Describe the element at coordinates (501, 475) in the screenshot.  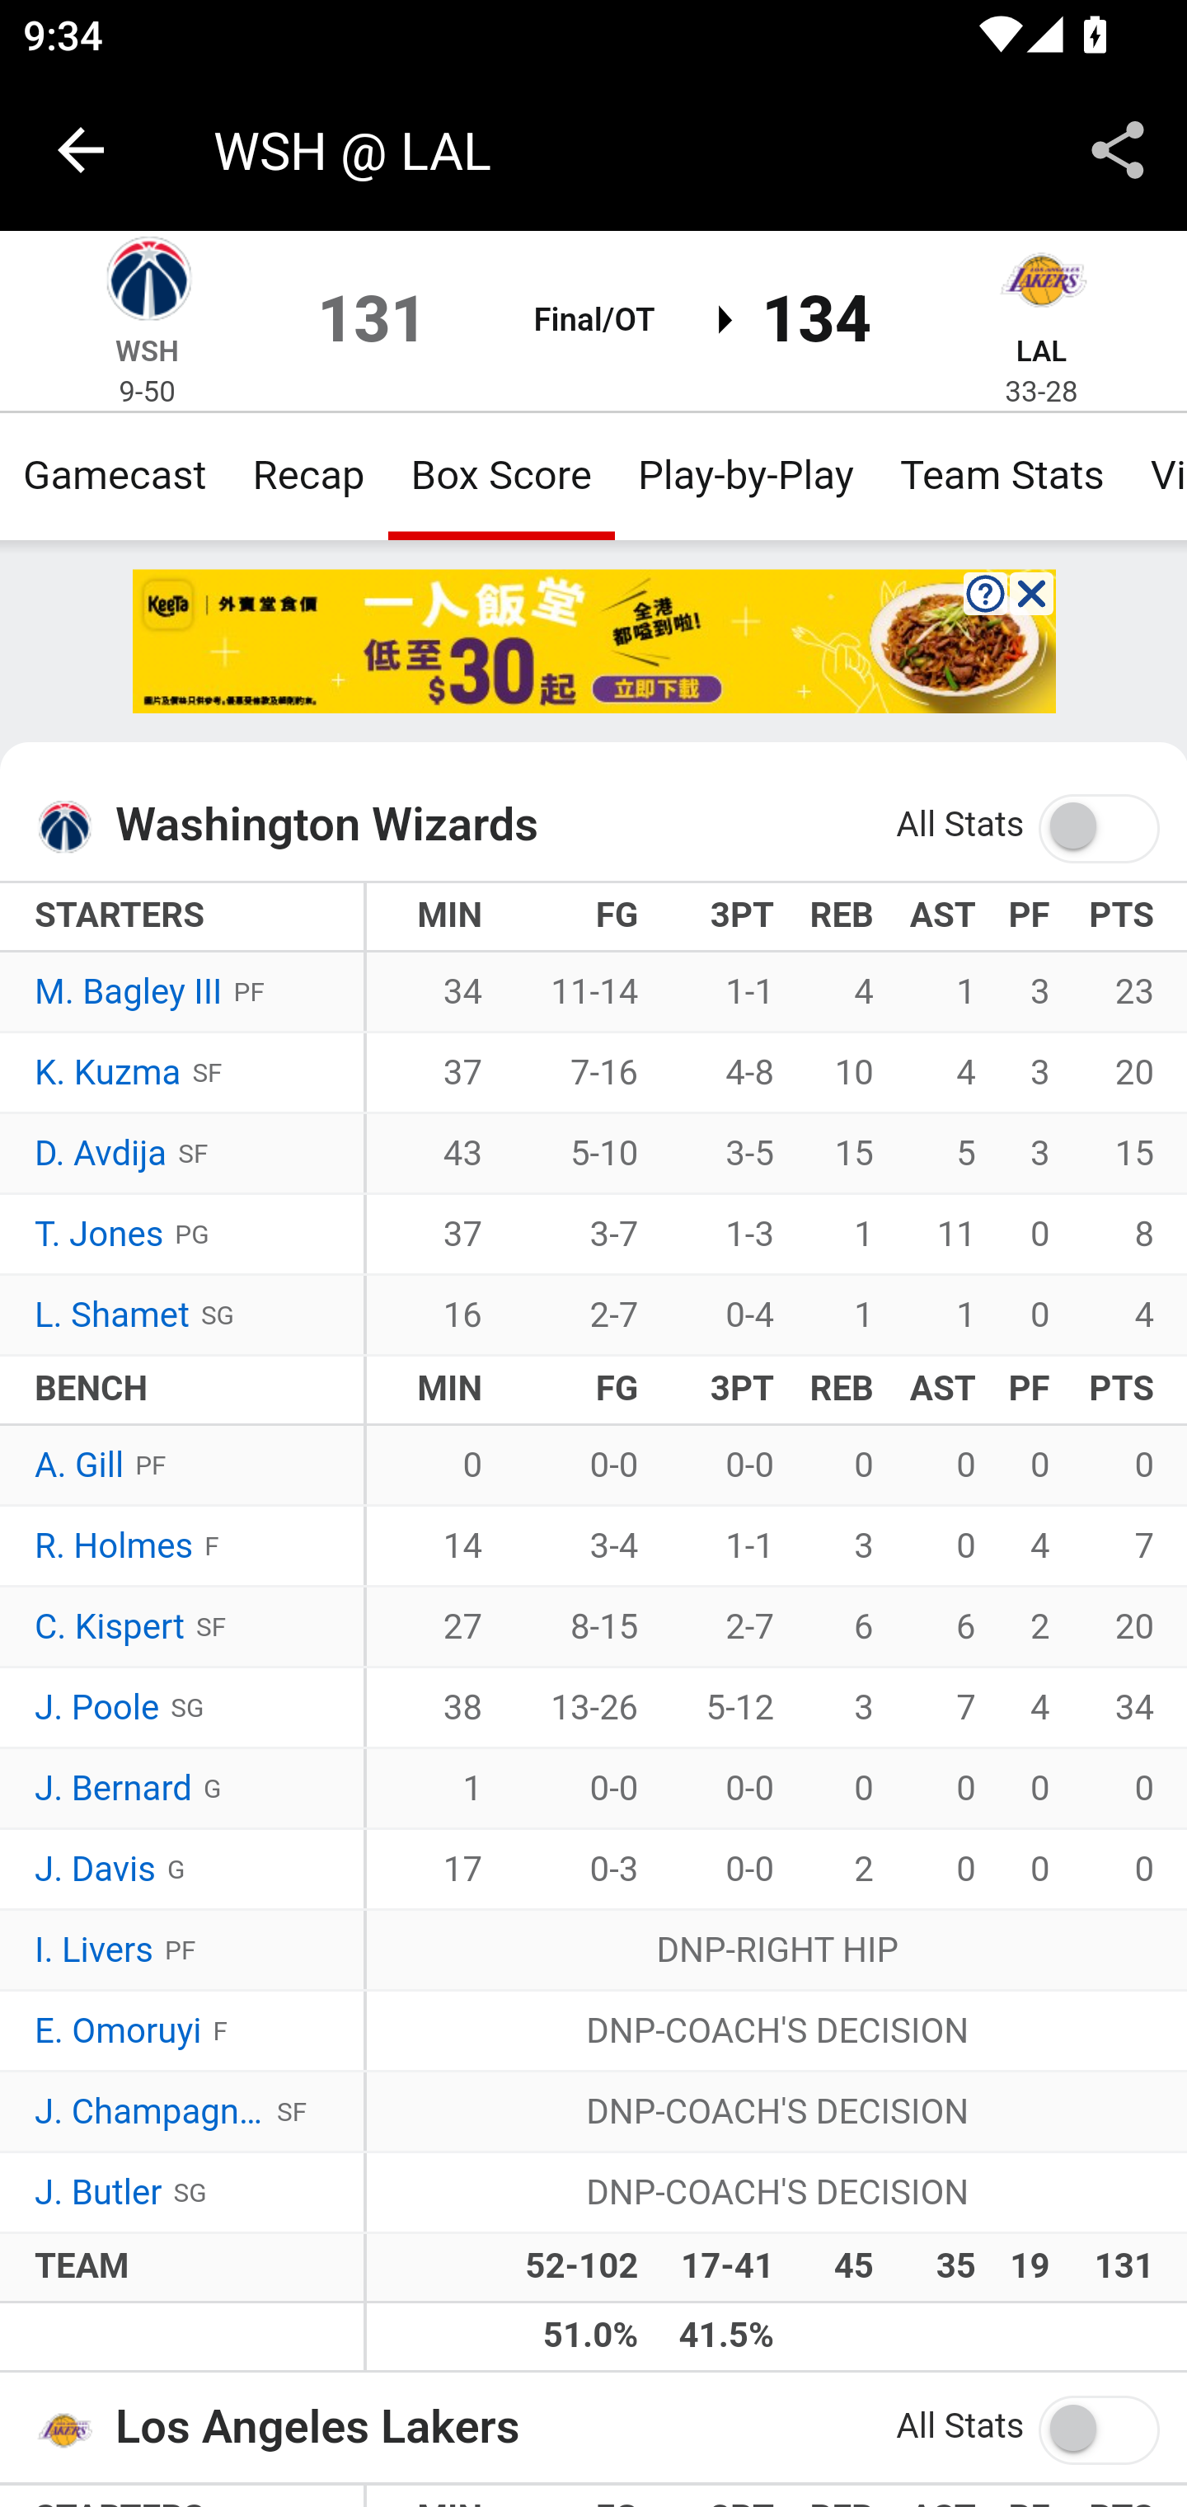
I see `Box Score` at that location.